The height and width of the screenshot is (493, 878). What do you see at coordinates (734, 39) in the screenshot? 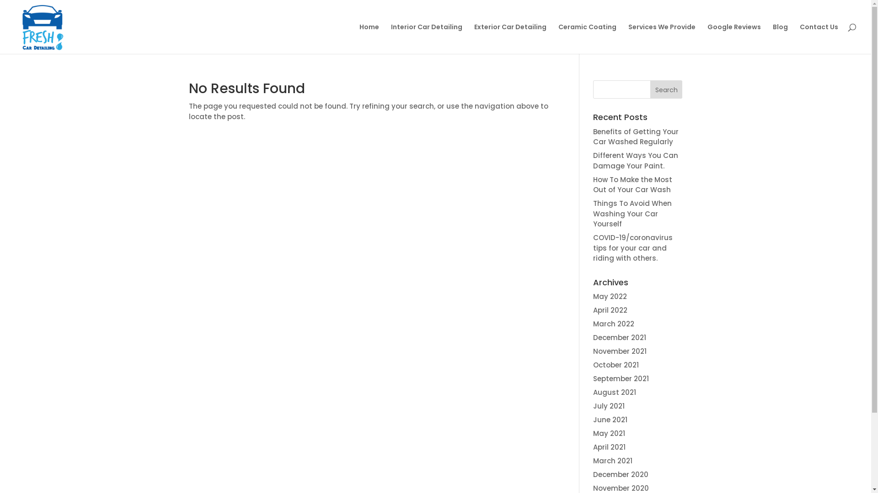
I see `Google Reviews` at bounding box center [734, 39].